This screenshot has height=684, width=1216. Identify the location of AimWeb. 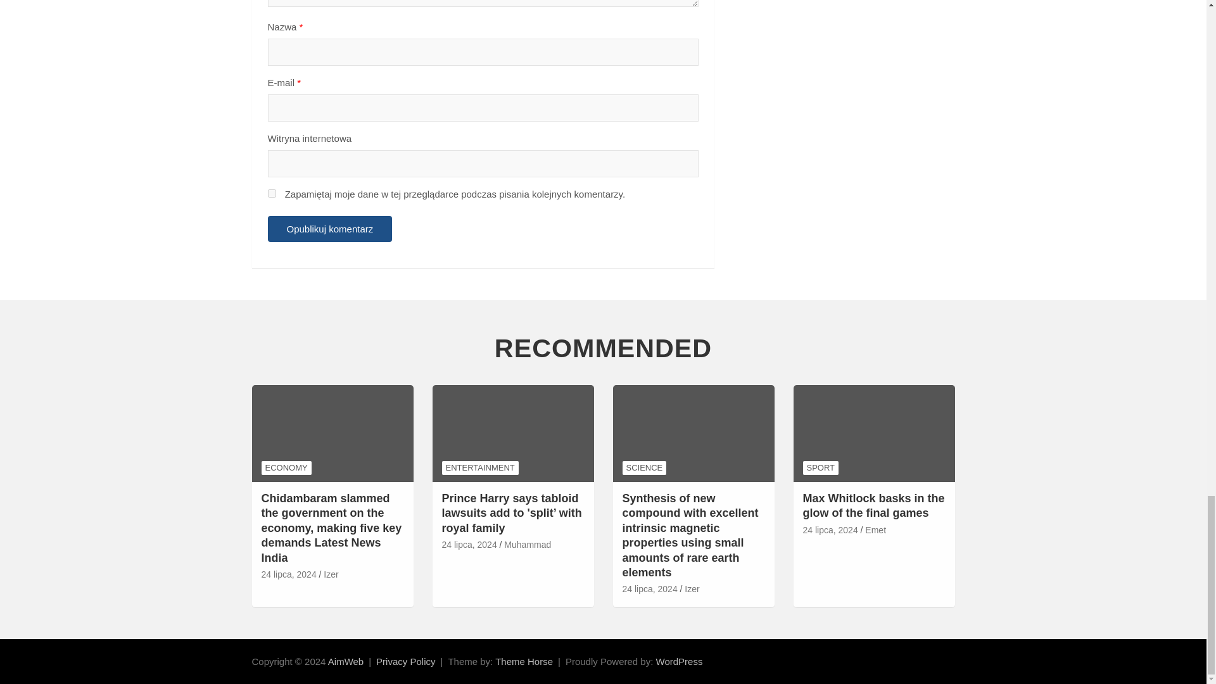
(346, 661).